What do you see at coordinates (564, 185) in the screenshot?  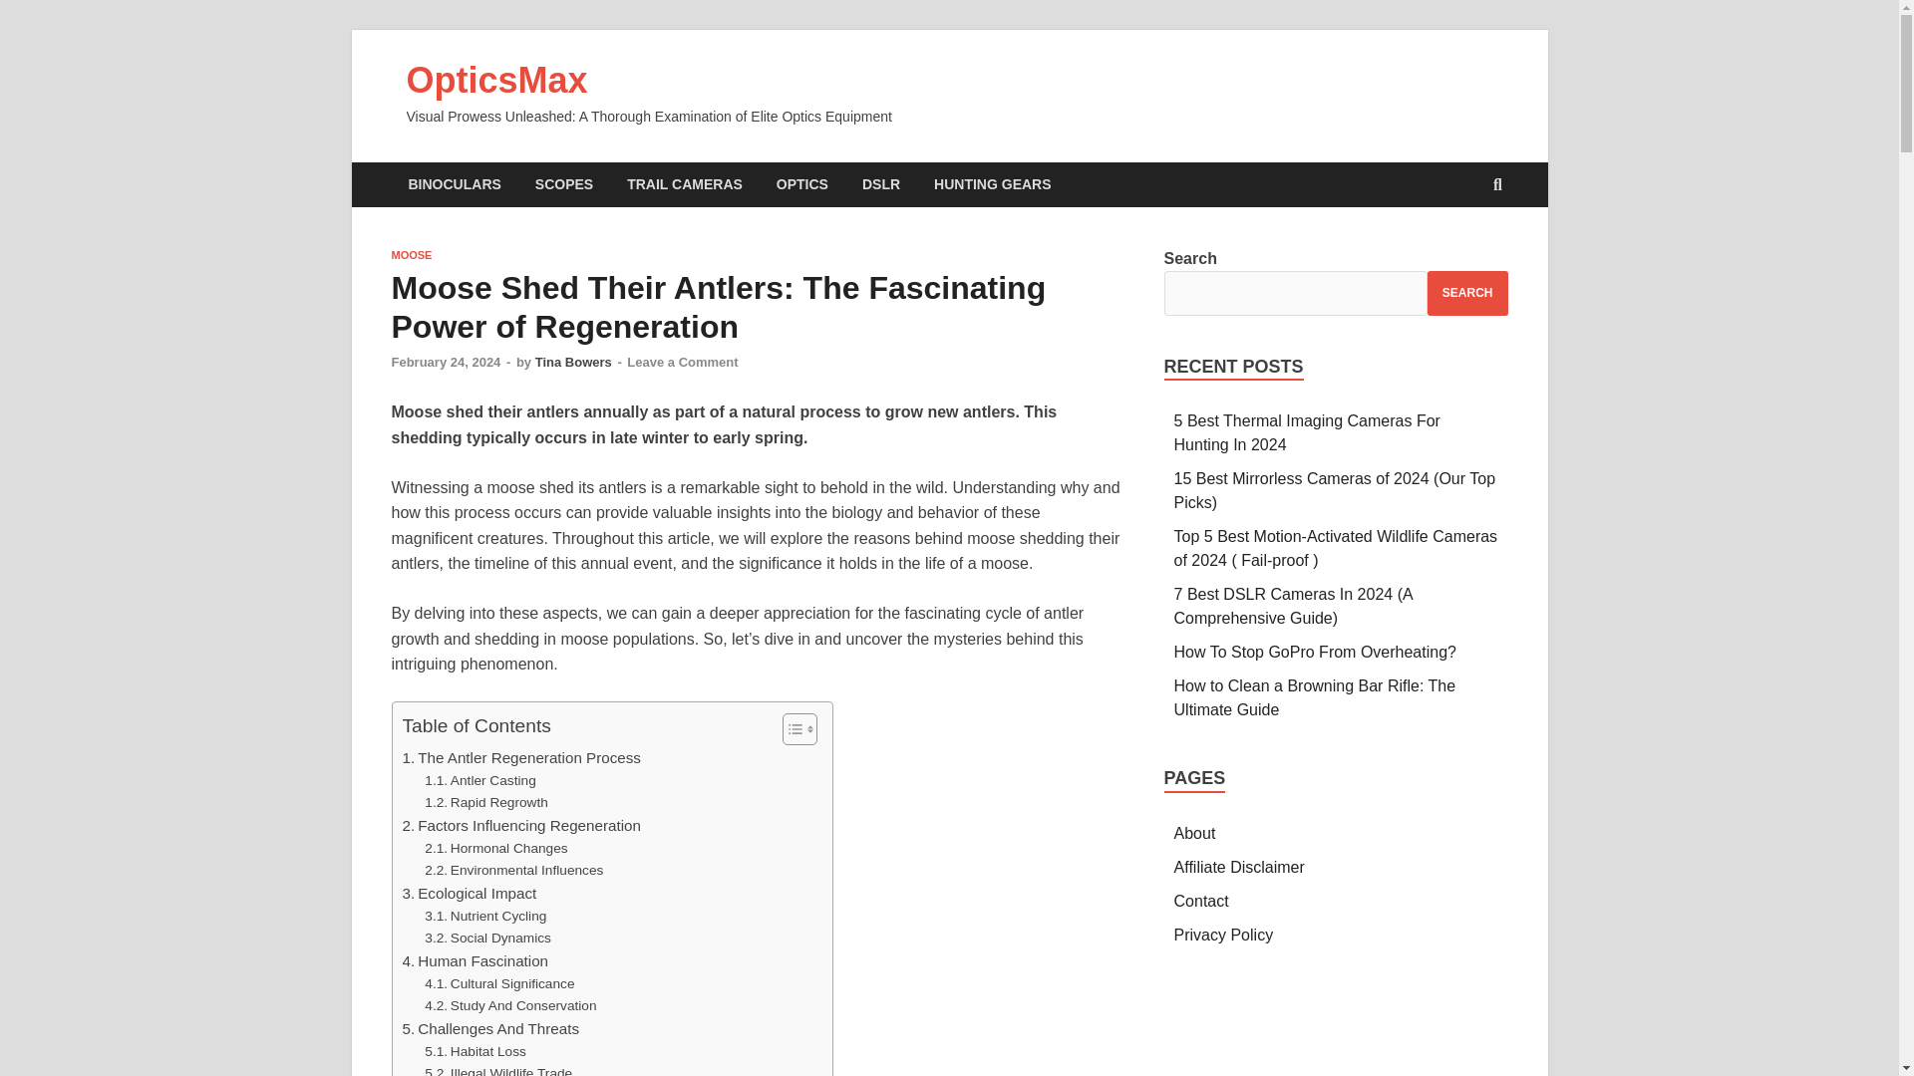 I see `SCOPES` at bounding box center [564, 185].